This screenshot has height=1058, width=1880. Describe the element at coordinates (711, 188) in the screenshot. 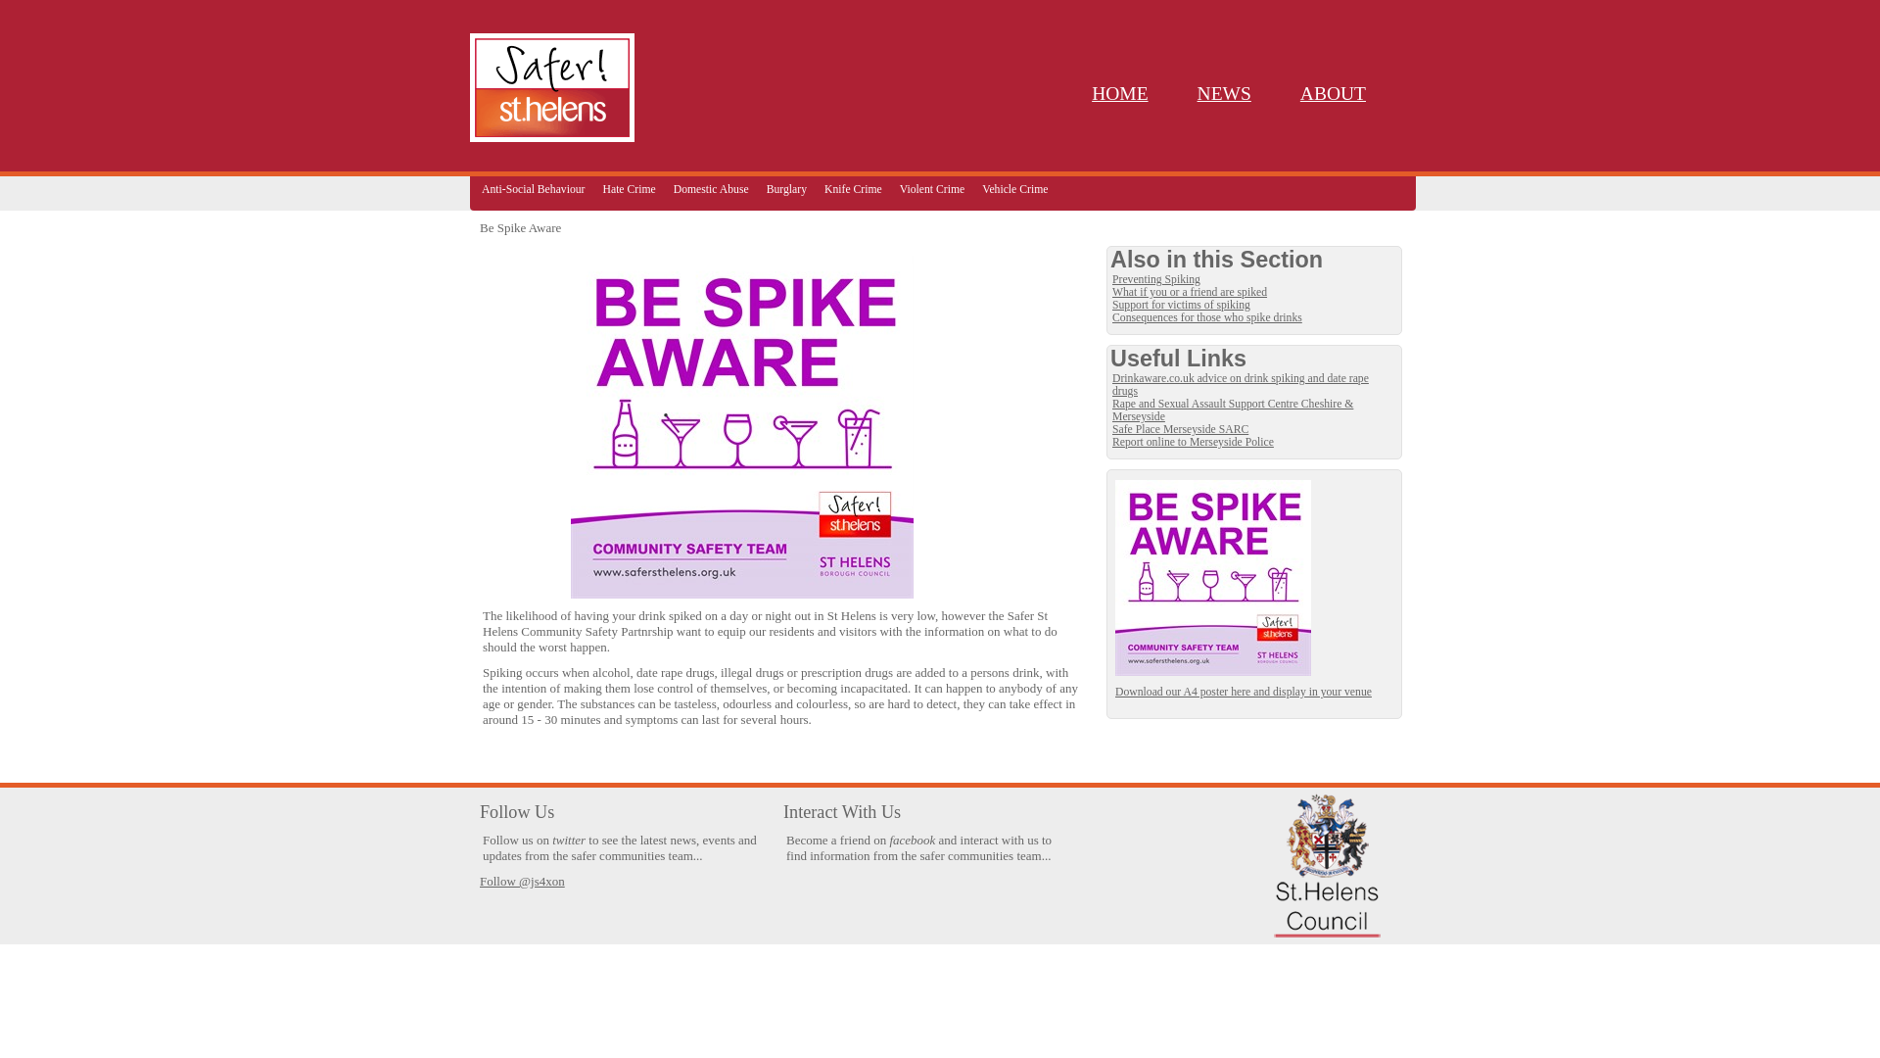

I see `Domestic Abuse` at that location.